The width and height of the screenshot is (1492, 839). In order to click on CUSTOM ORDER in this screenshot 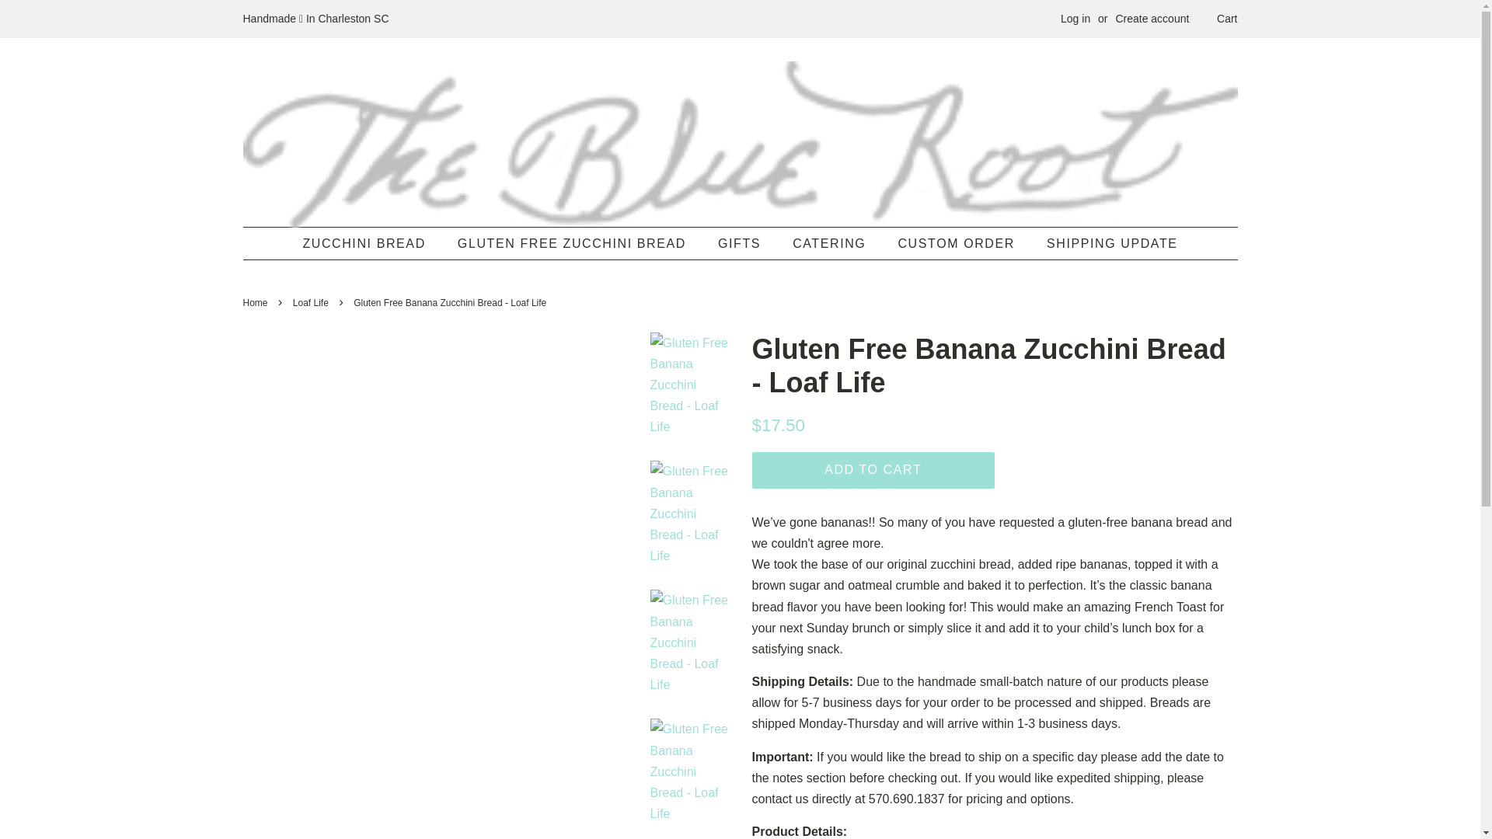, I will do `click(957, 242)`.